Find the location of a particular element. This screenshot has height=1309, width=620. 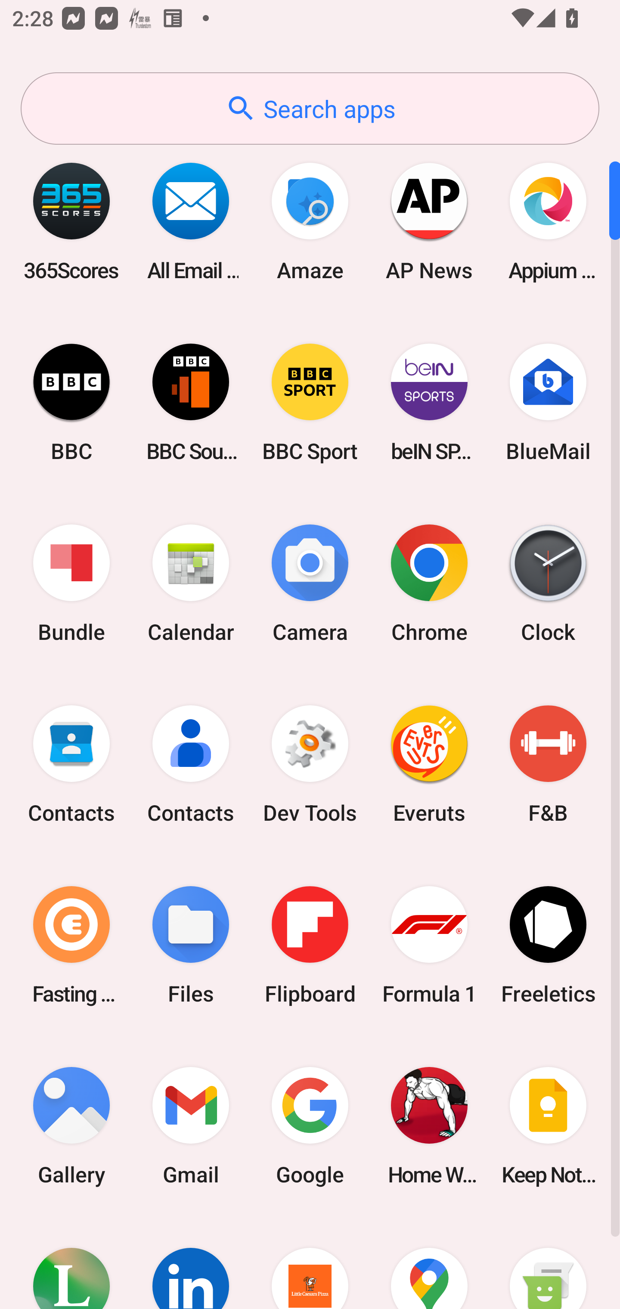

Little Caesars Pizza is located at coordinates (310, 1262).